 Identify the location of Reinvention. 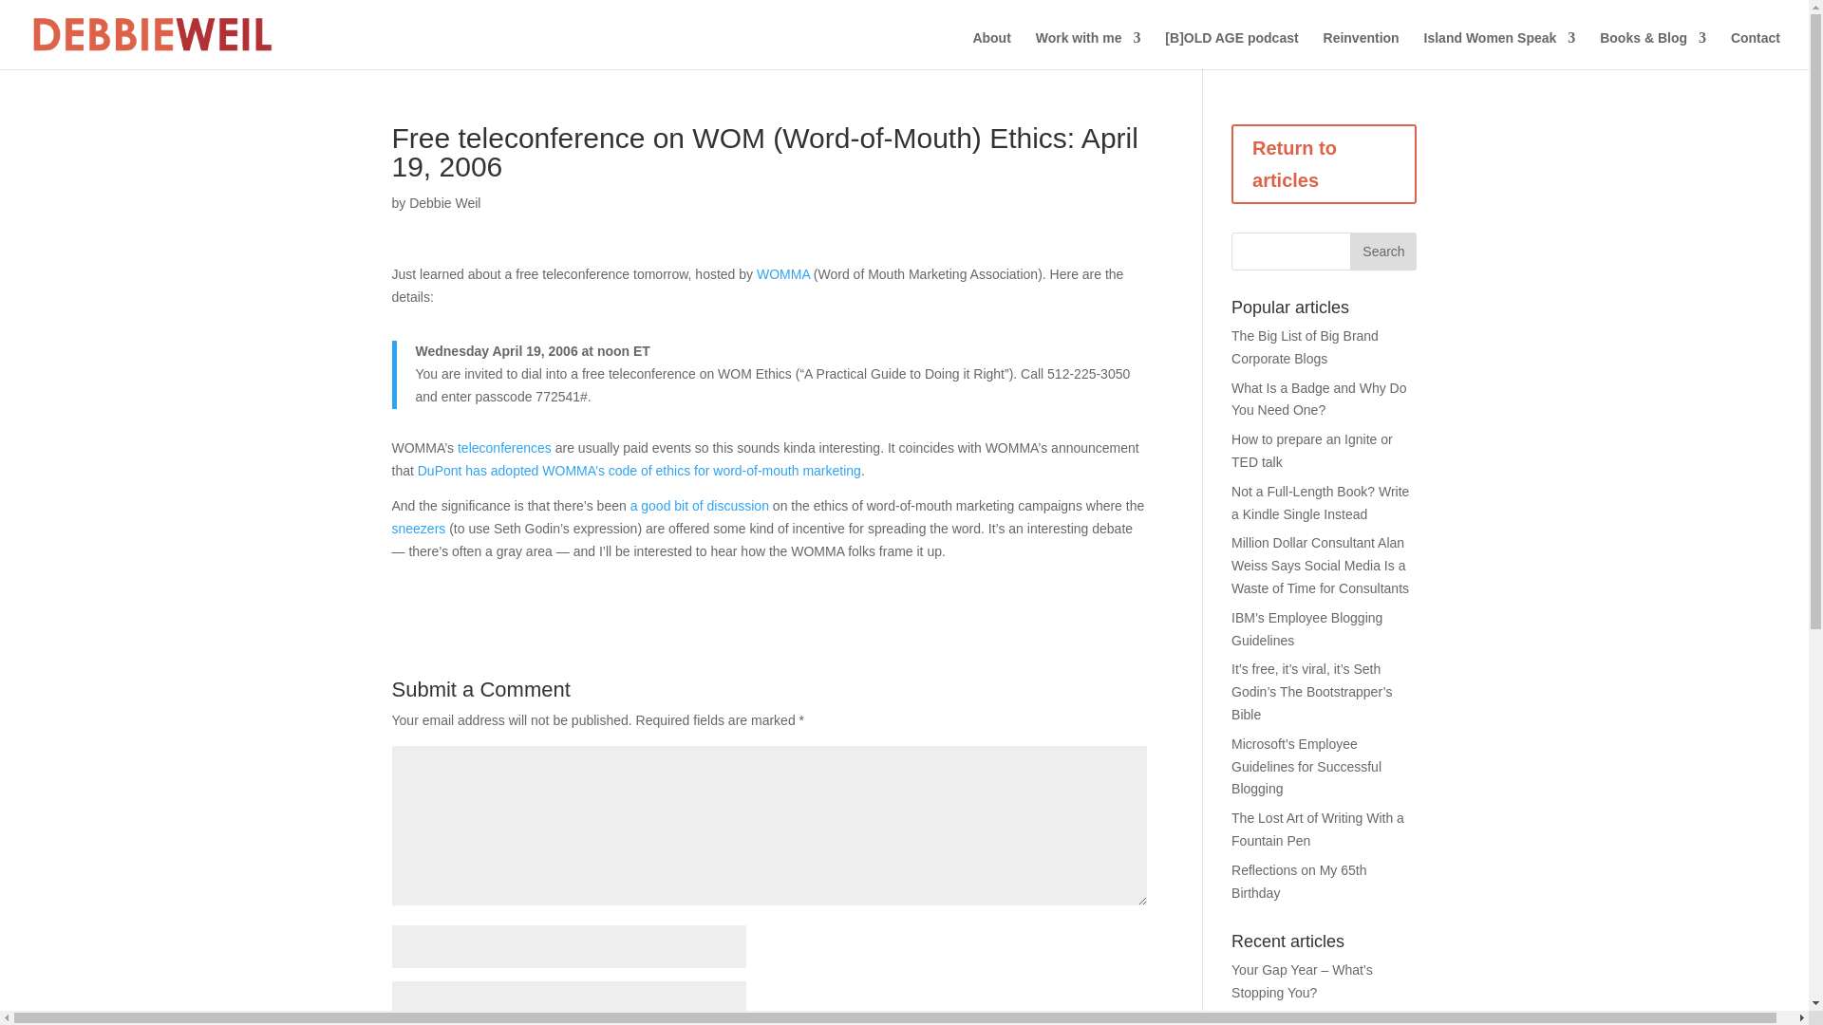
(1362, 50).